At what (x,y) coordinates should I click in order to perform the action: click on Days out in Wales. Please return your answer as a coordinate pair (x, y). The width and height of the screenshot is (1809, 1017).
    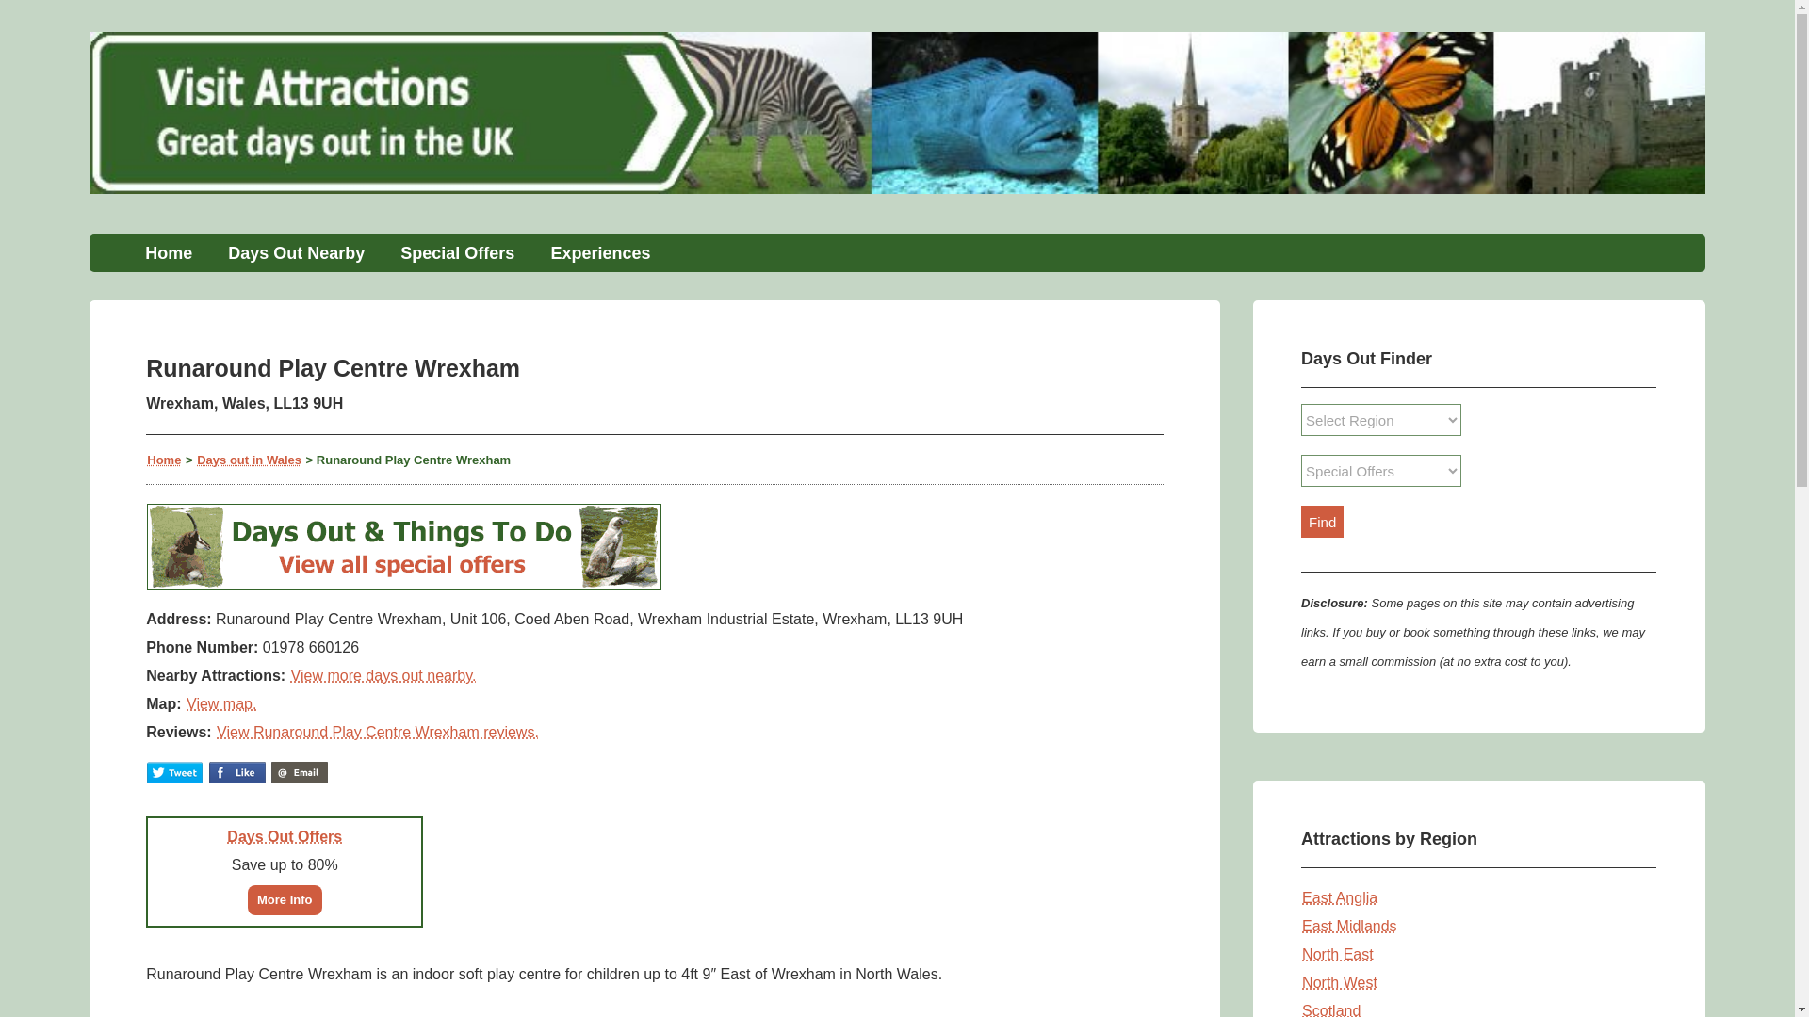
    Looking at the image, I should click on (249, 458).